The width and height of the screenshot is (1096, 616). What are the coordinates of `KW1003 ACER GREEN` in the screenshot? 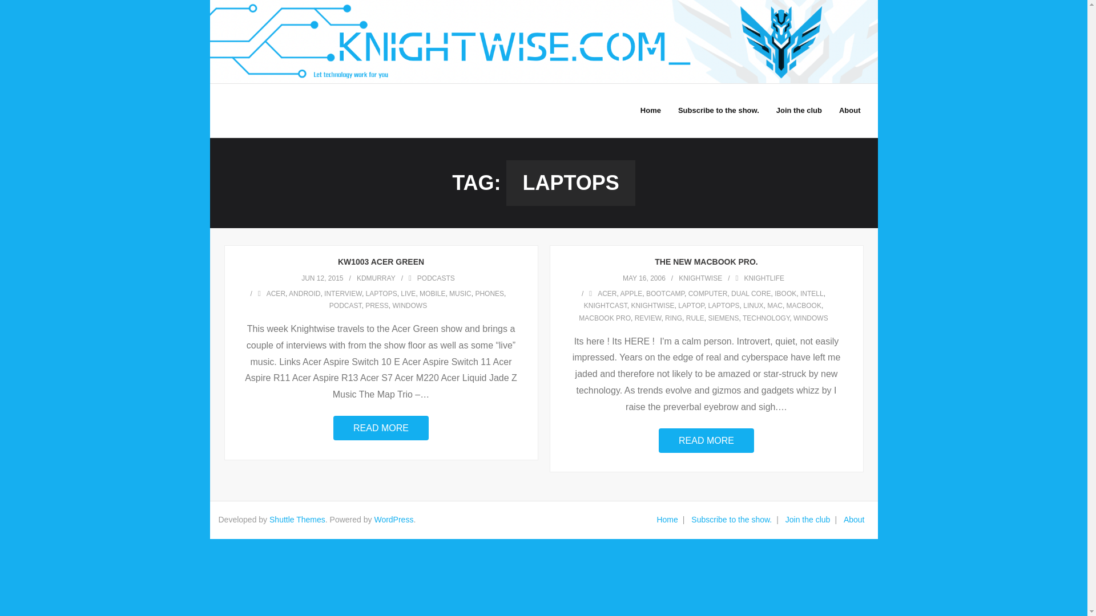 It's located at (381, 261).